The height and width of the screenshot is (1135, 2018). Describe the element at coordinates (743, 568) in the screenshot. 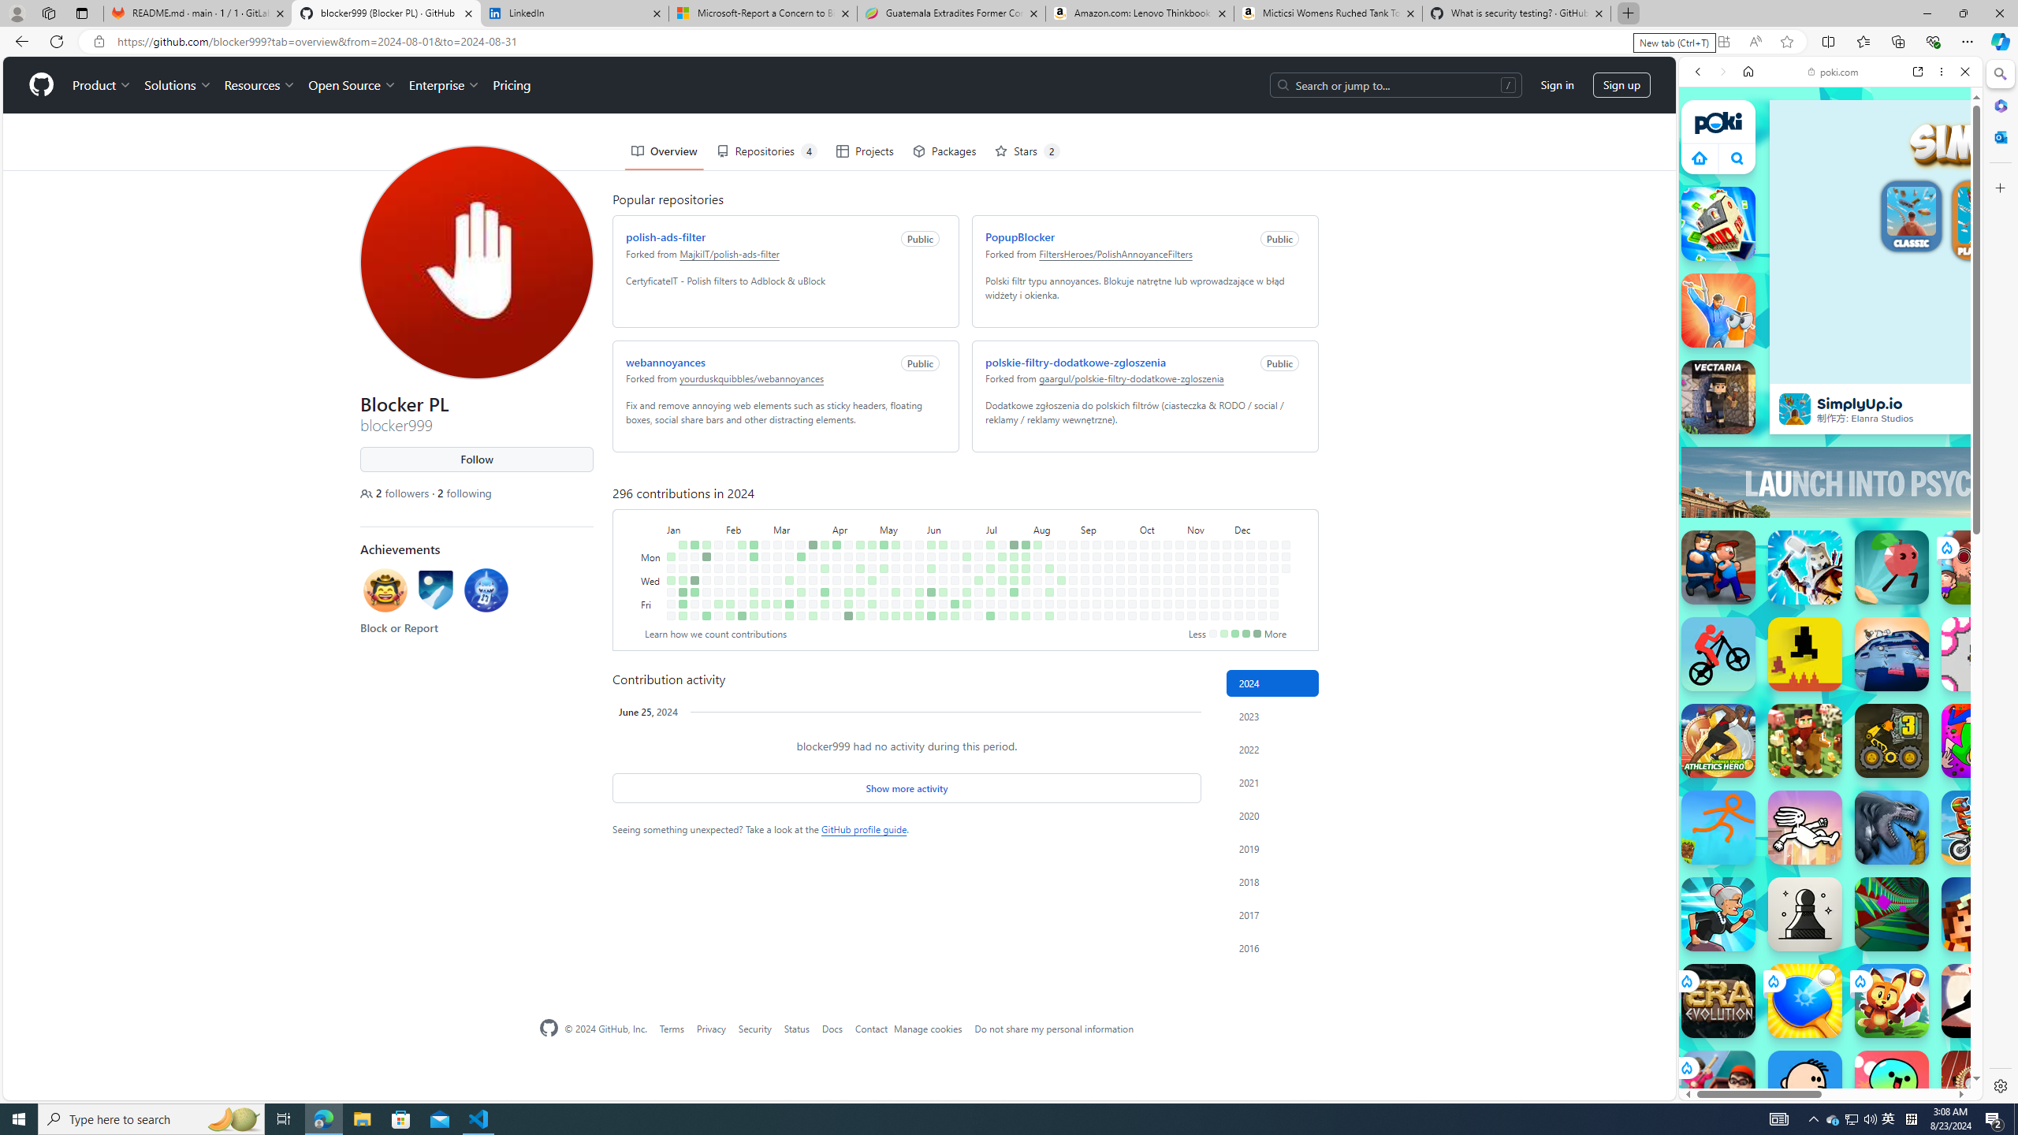

I see `No contributions on February 13th.` at that location.